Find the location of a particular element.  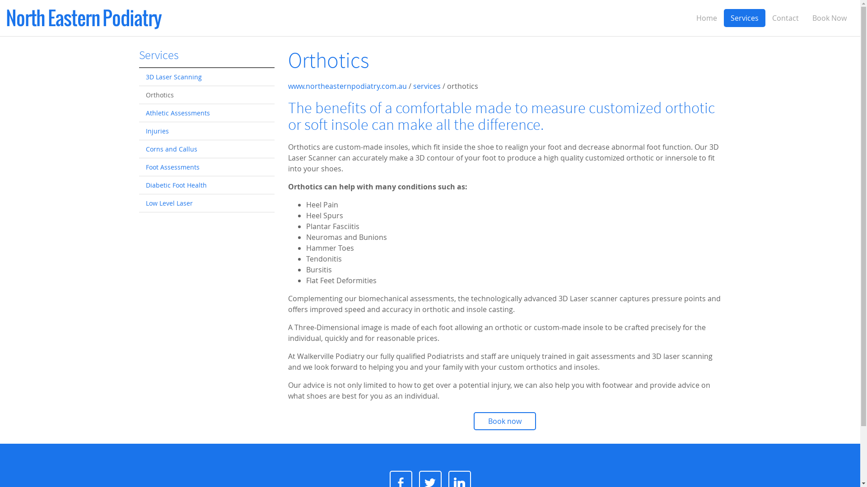

Services is located at coordinates (159, 56).